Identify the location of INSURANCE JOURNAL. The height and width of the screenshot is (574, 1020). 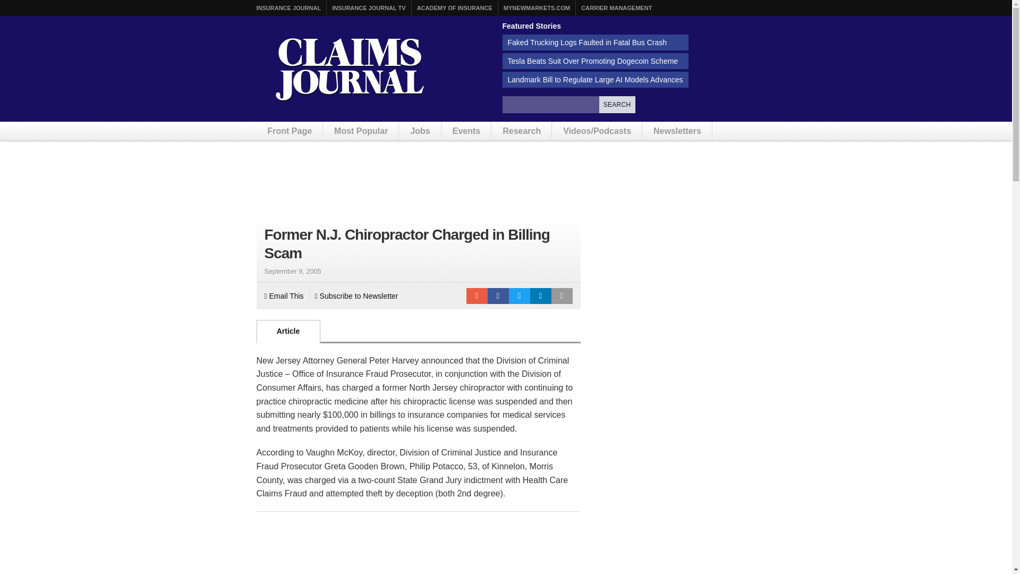
(288, 8).